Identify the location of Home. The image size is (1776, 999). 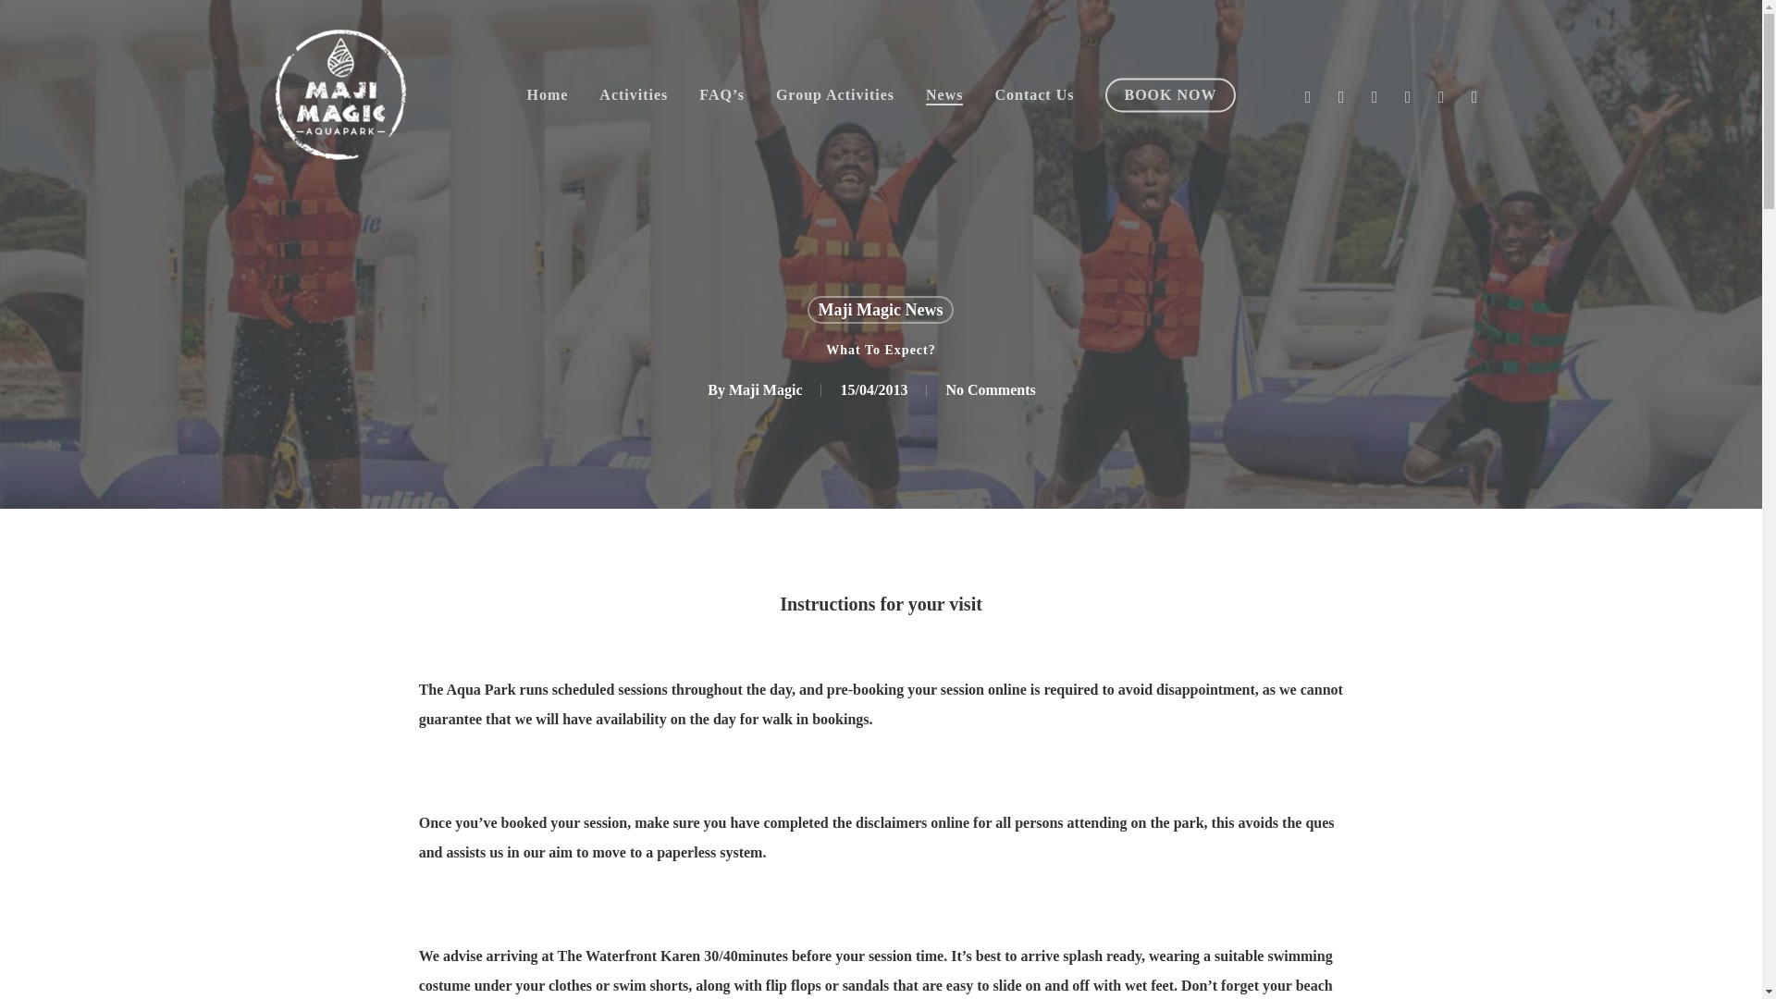
(547, 95).